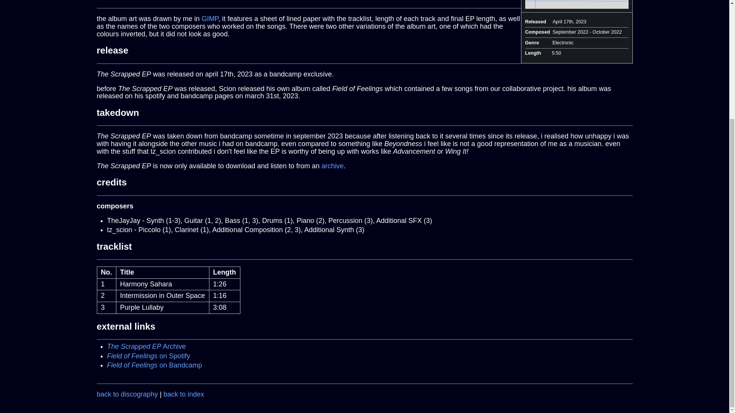 Image resolution: width=735 pixels, height=413 pixels. I want to click on Field of Feelings on Bandcamp, so click(155, 365).